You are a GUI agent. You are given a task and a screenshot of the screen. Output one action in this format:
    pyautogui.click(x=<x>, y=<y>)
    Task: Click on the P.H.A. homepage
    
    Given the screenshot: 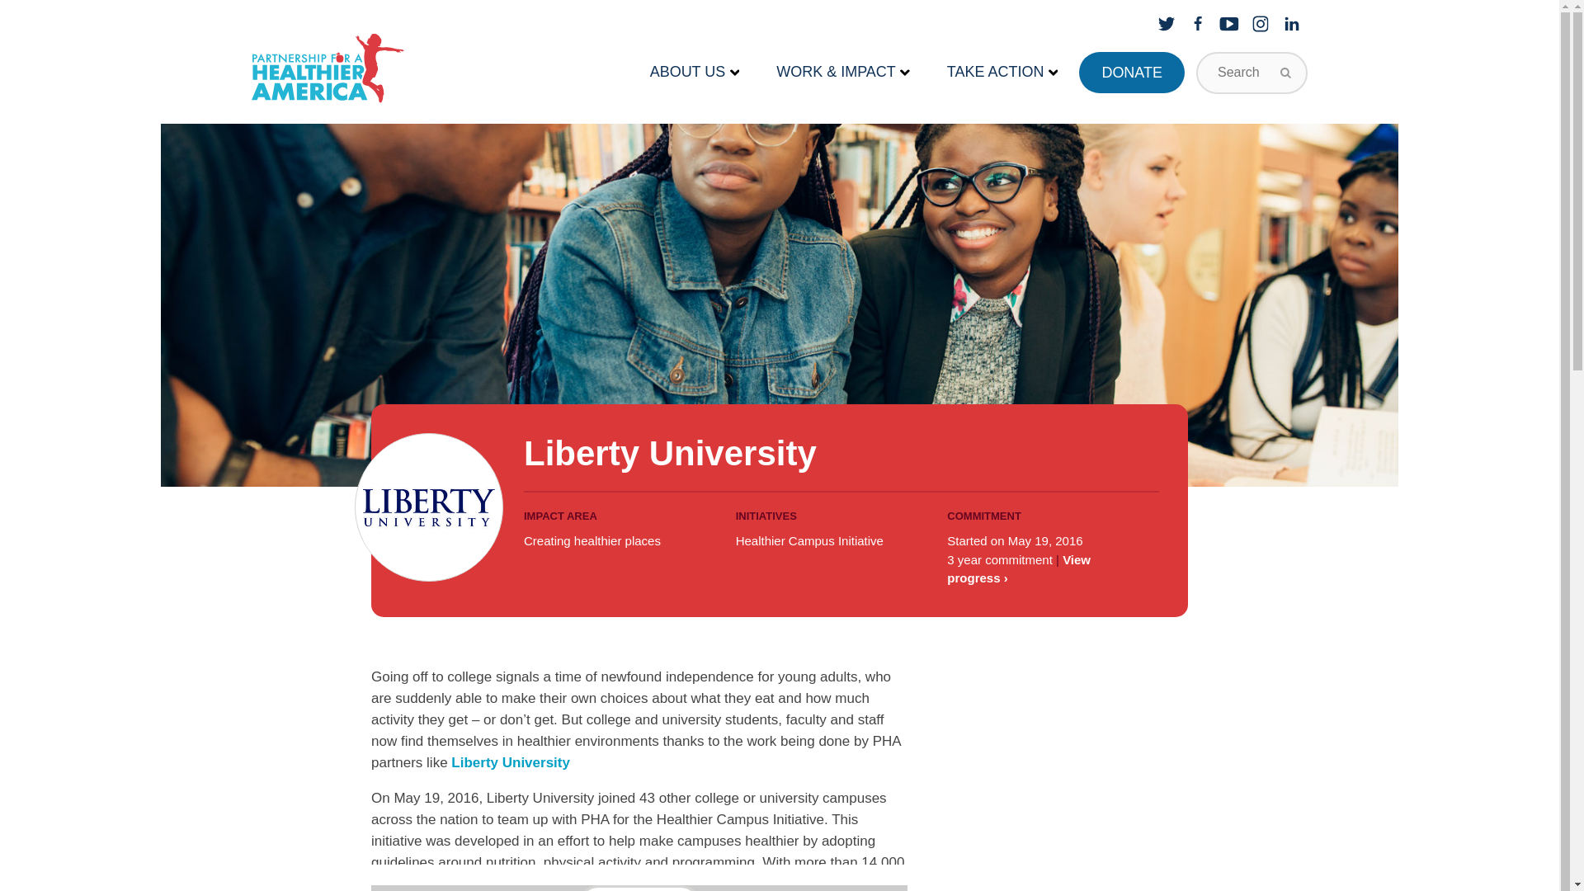 What is the action you would take?
    pyautogui.click(x=328, y=68)
    